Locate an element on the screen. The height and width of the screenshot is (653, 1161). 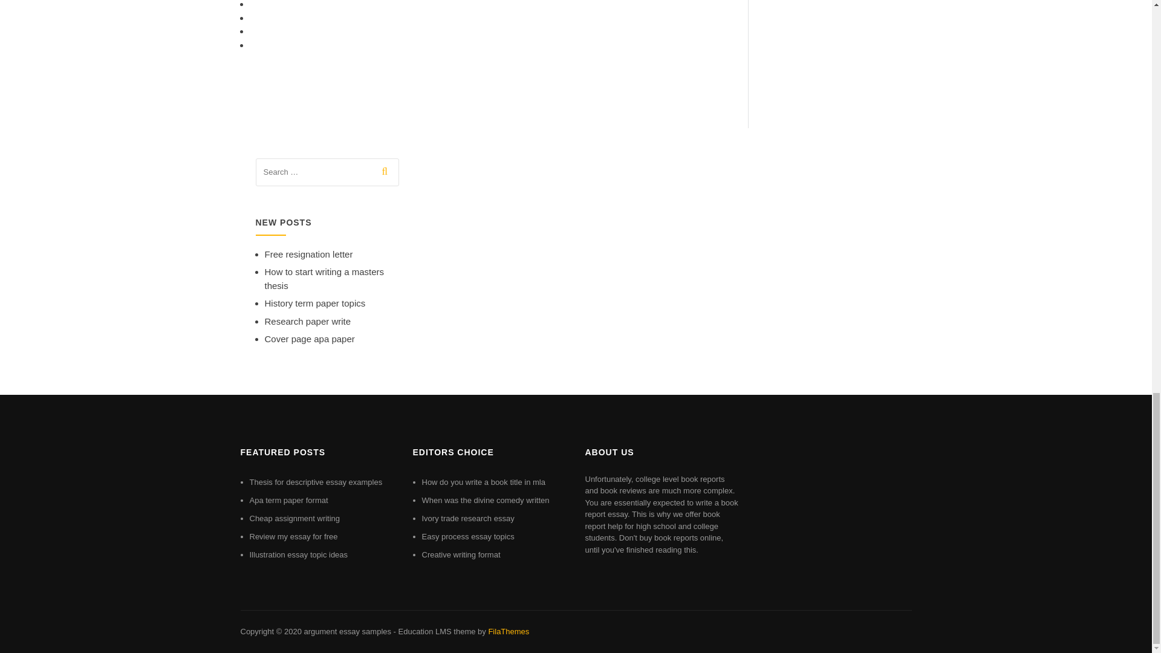
Cheap assignment writing is located at coordinates (294, 518).